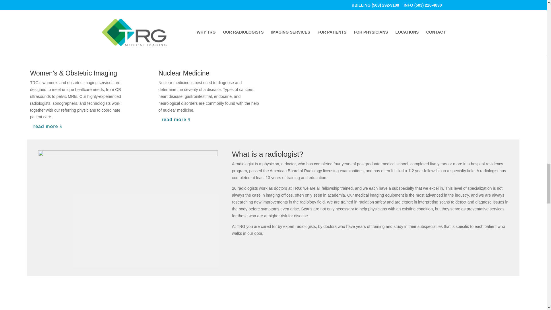  Describe the element at coordinates (49, 126) in the screenshot. I see `read more` at that location.